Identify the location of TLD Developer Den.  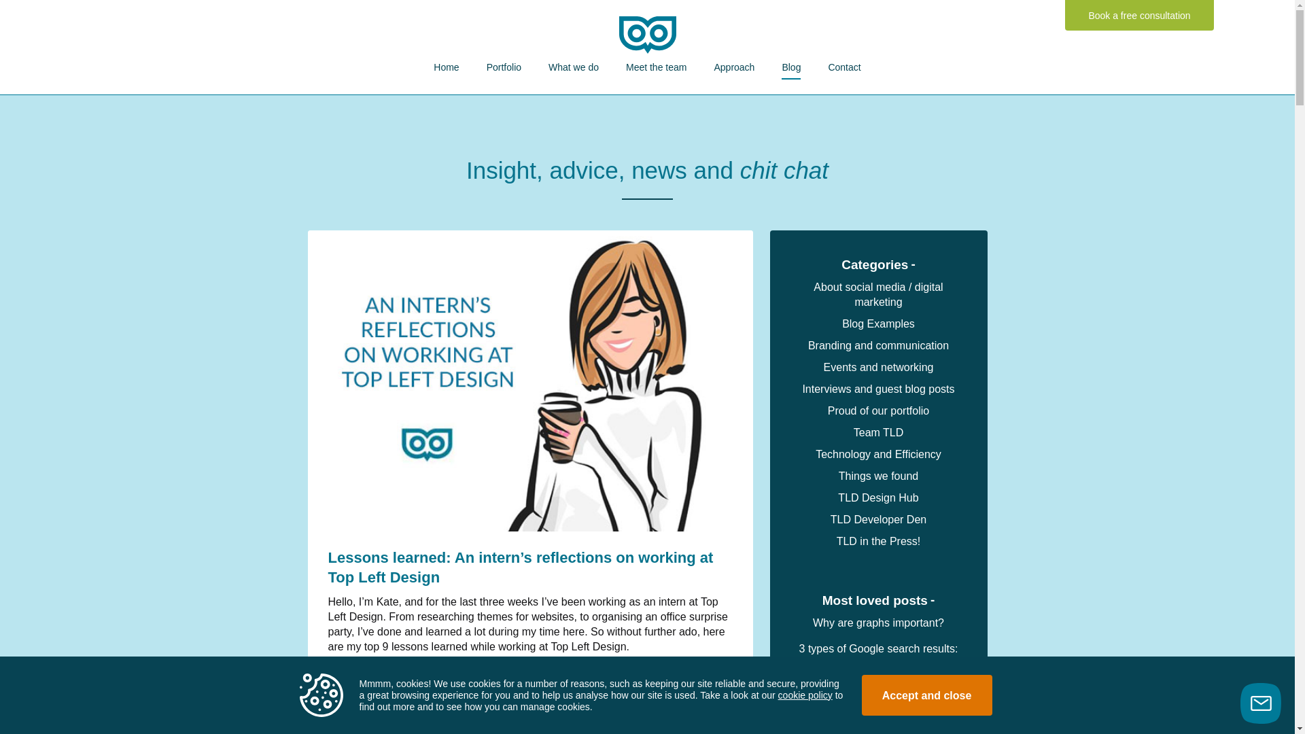
(878, 519).